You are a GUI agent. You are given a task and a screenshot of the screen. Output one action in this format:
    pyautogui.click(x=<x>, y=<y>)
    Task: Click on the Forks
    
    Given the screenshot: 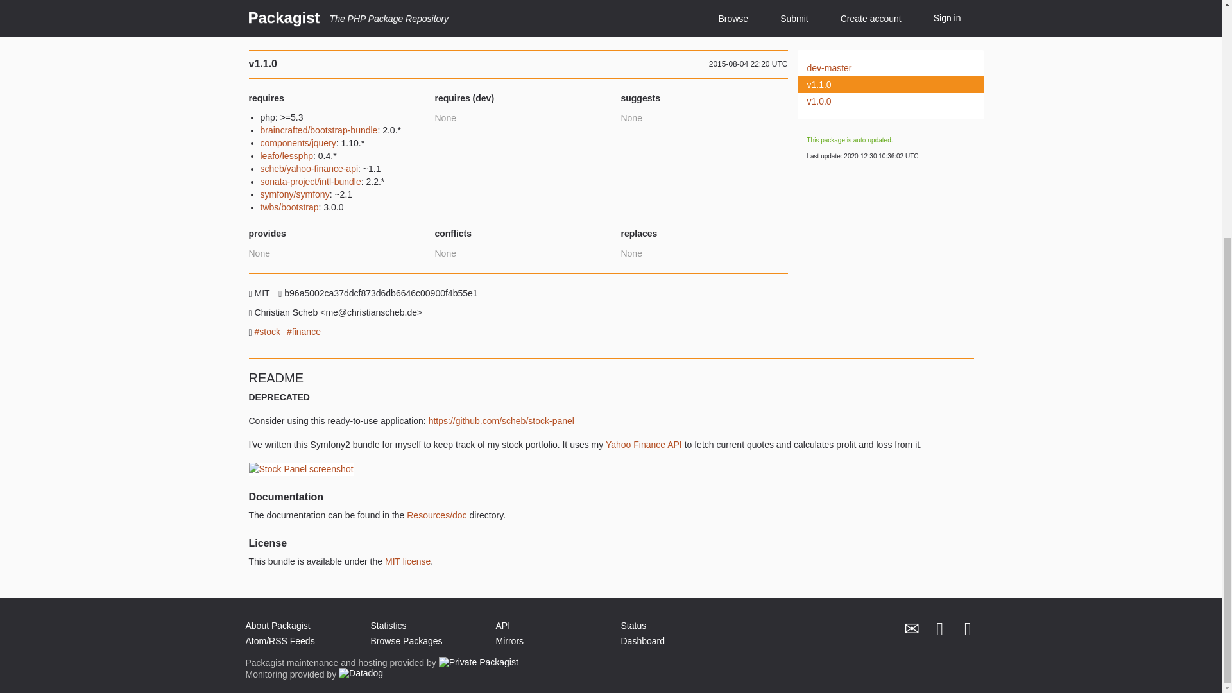 What is the action you would take?
    pyautogui.click(x=817, y=1)
    